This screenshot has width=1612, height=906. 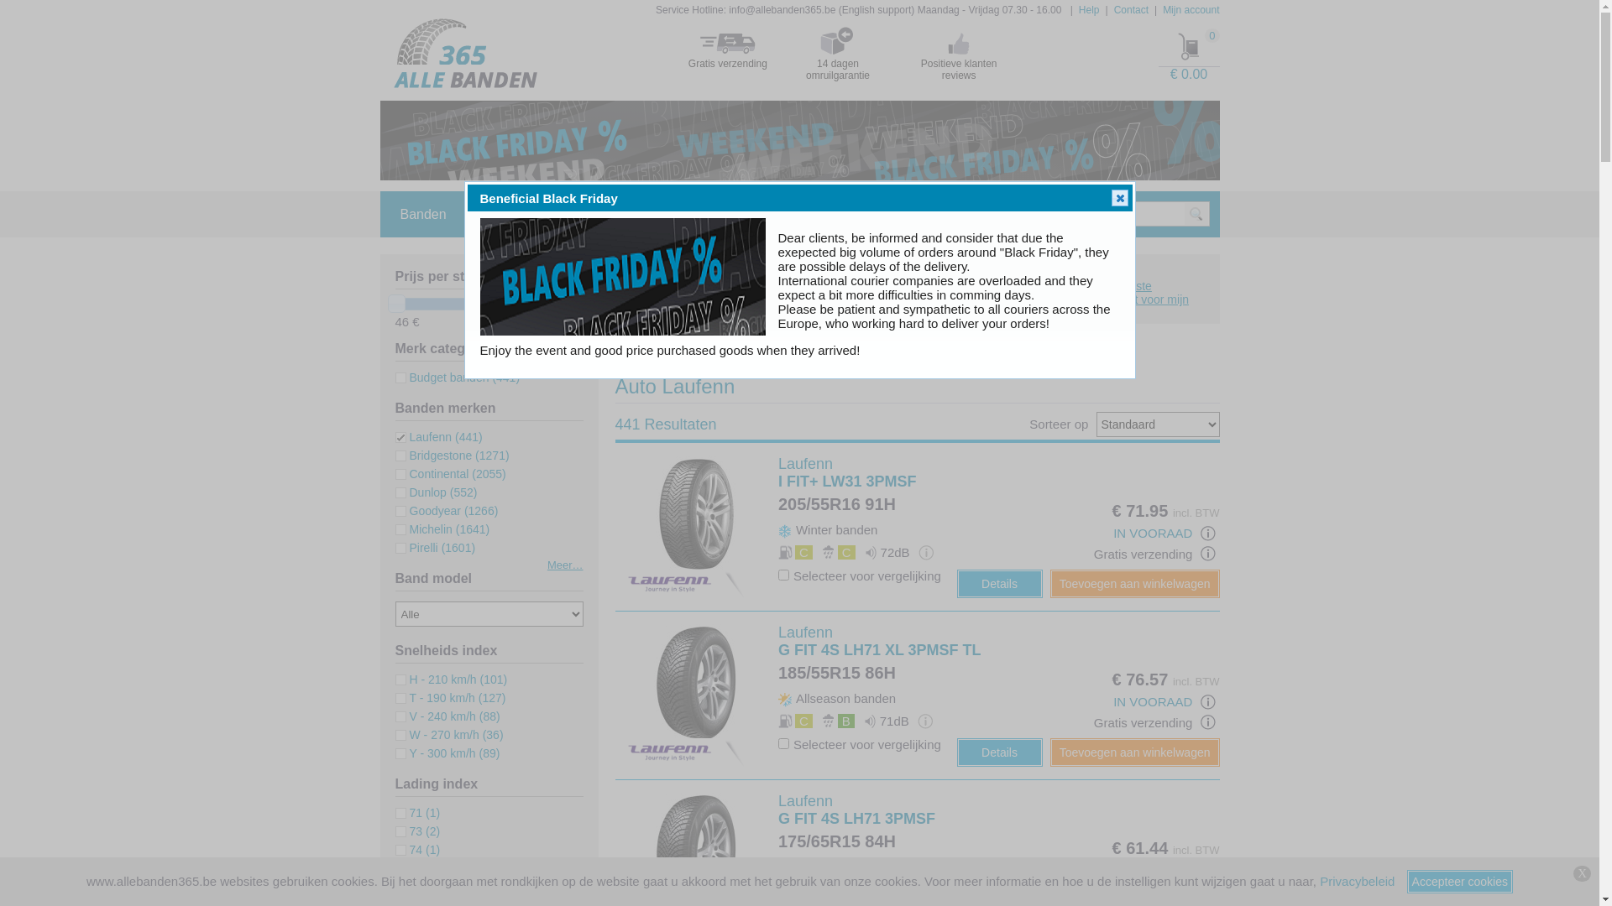 What do you see at coordinates (861, 822) in the screenshot?
I see `Laufenn
G FIT 4S LH71 3PMSF
175/65R15 84H` at bounding box center [861, 822].